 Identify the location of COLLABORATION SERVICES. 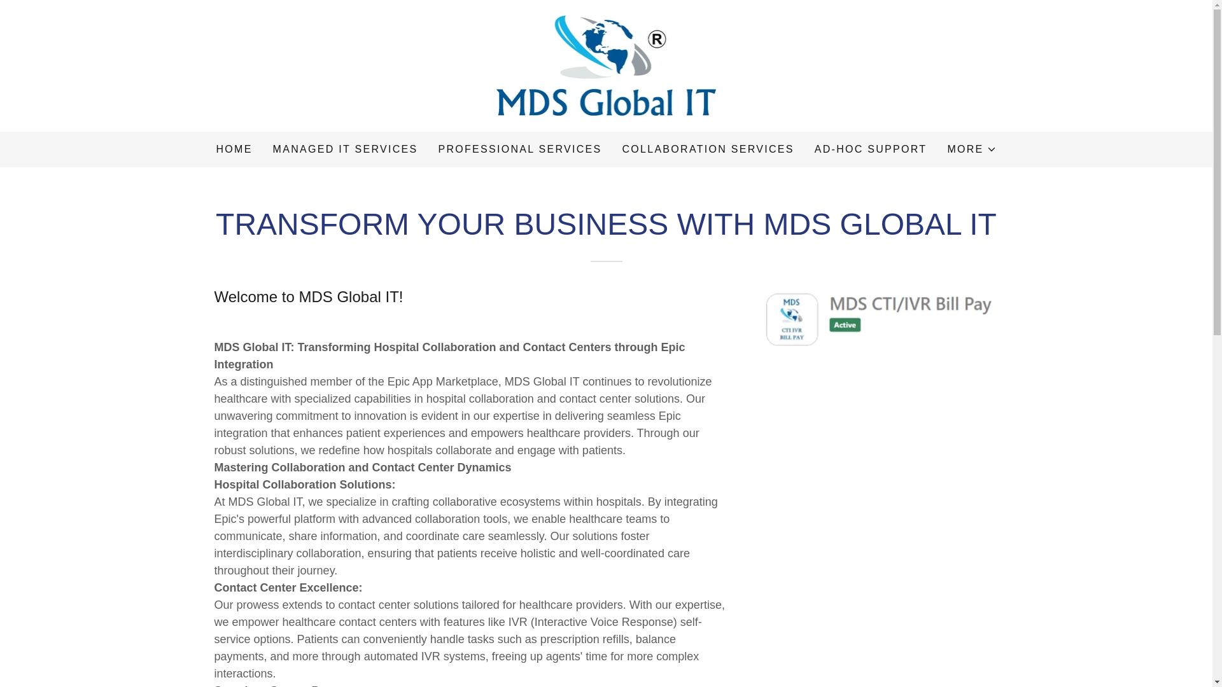
(708, 149).